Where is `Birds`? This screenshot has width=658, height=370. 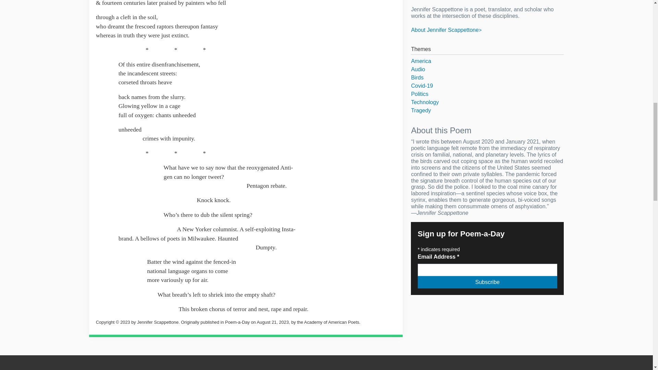
Birds is located at coordinates (487, 77).